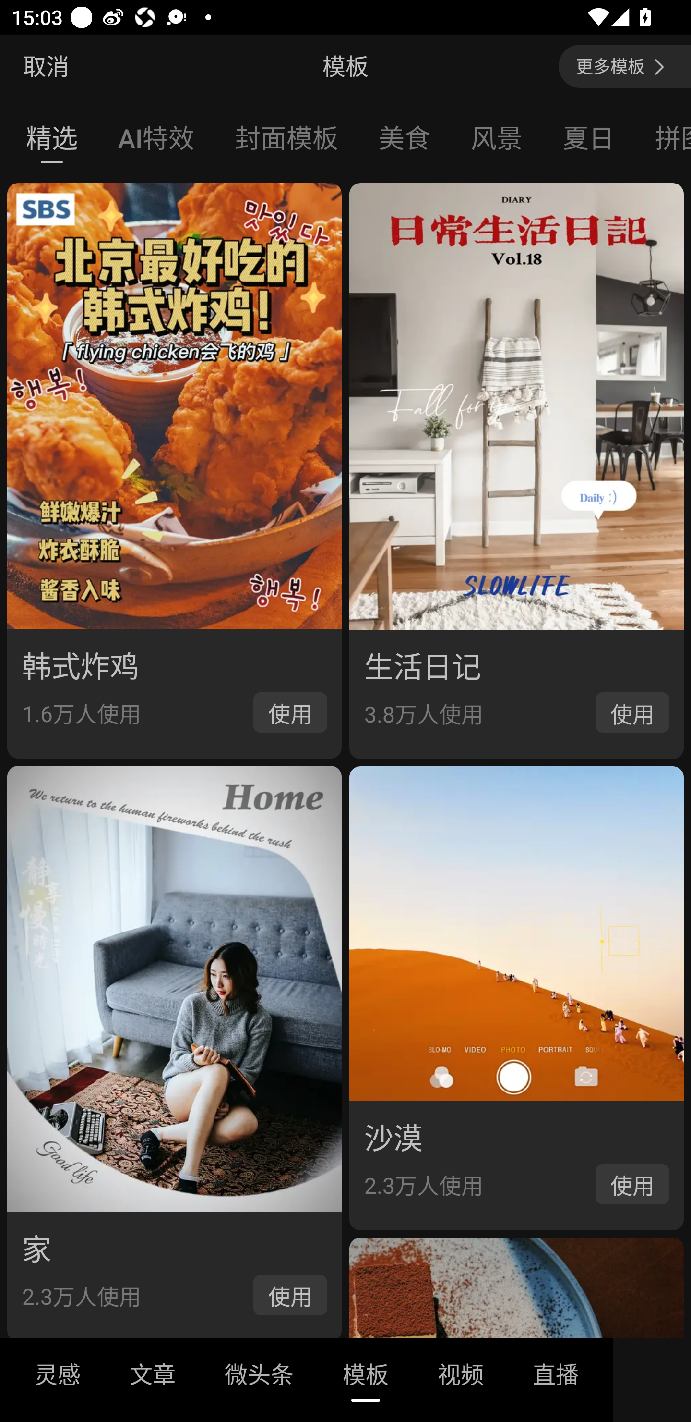  Describe the element at coordinates (46, 66) in the screenshot. I see `取消` at that location.